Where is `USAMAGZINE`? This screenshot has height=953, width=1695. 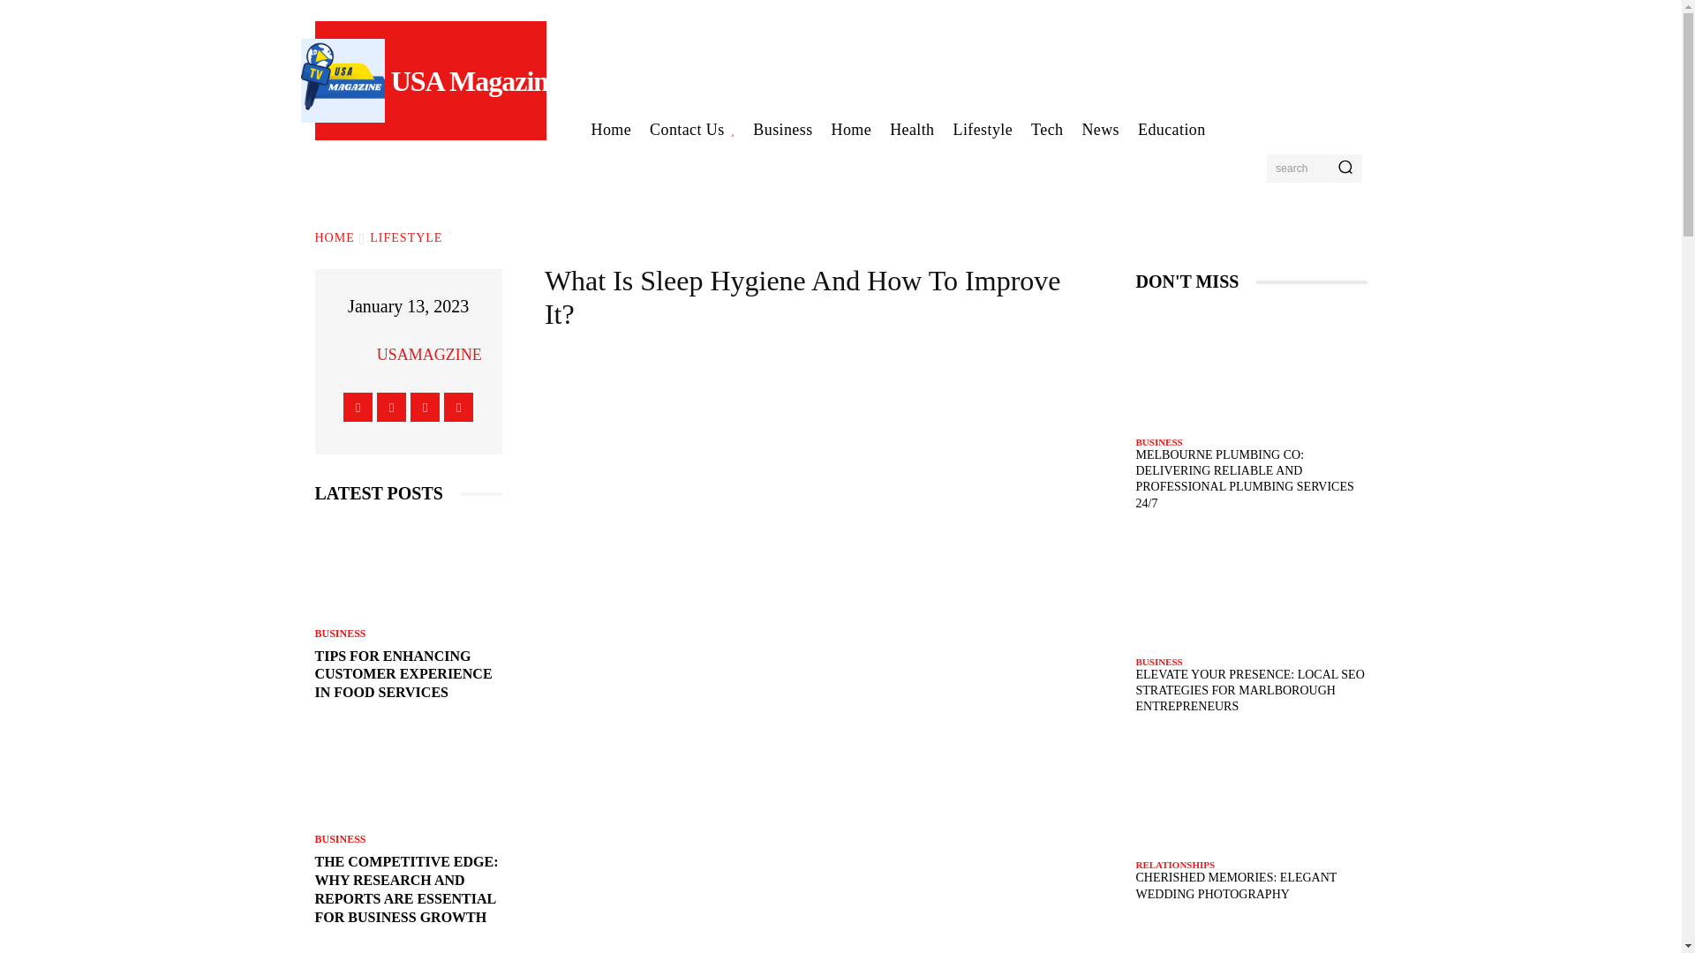 USAMAGZINE is located at coordinates (429, 354).